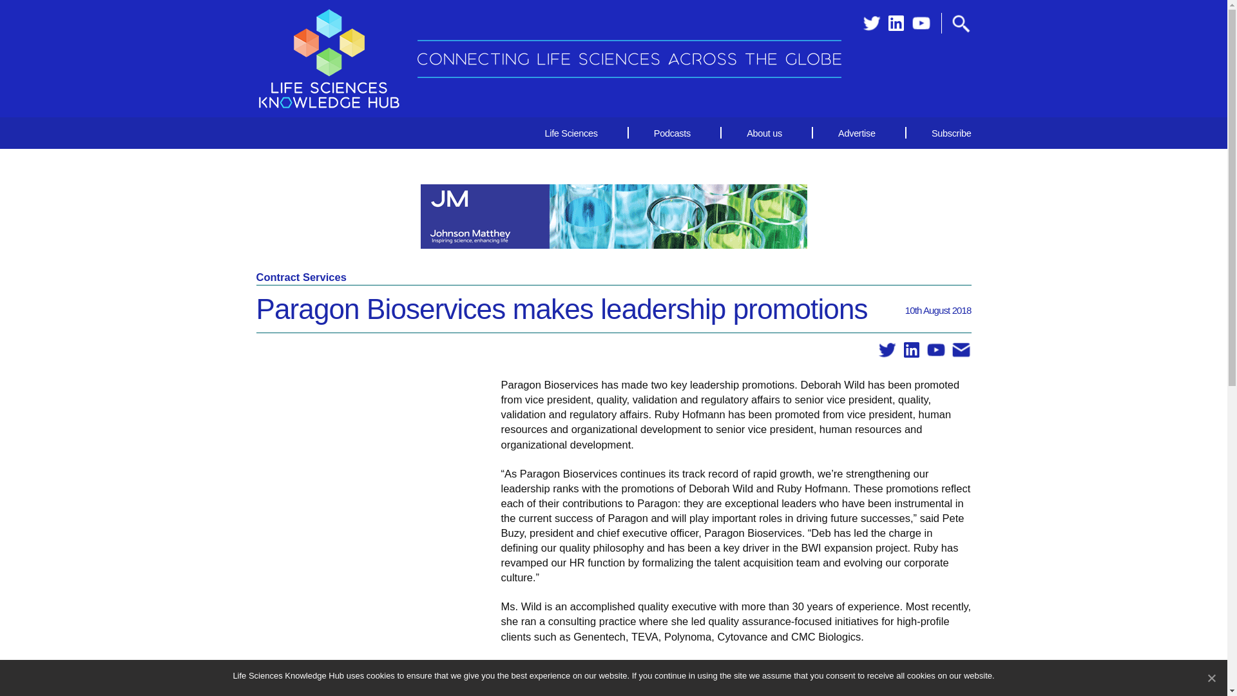 This screenshot has height=696, width=1237. What do you see at coordinates (856, 133) in the screenshot?
I see `Advertise` at bounding box center [856, 133].